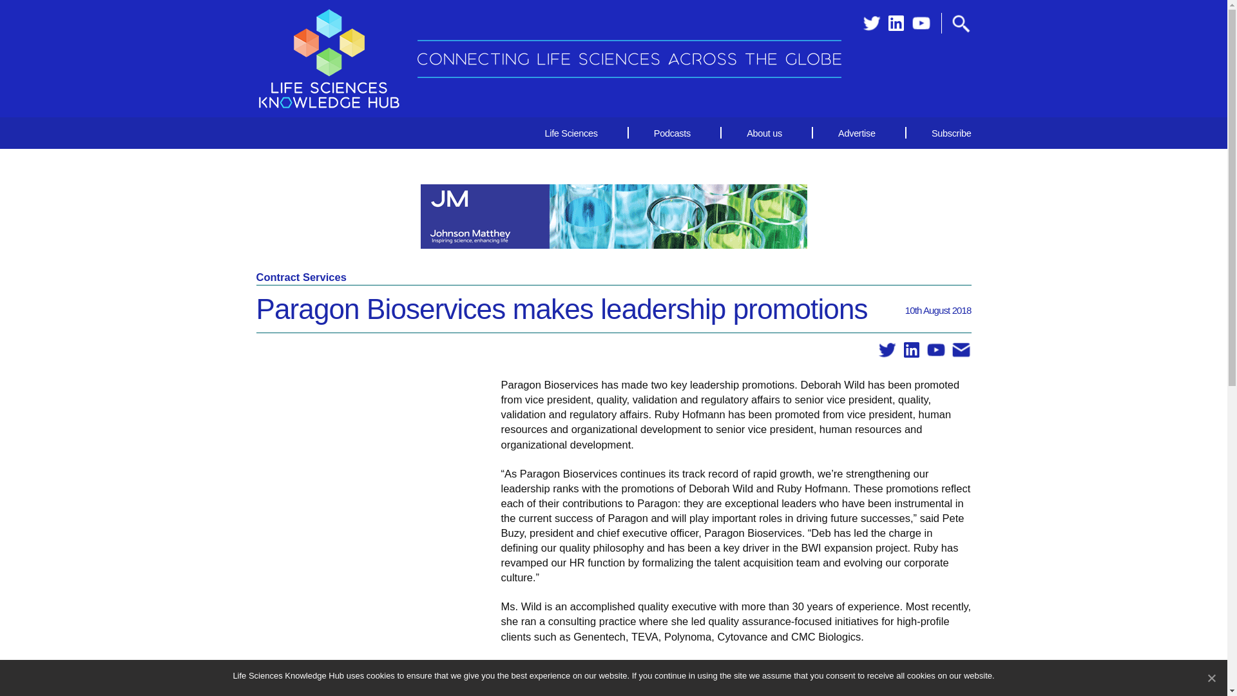 This screenshot has height=696, width=1237. What do you see at coordinates (856, 133) in the screenshot?
I see `Advertise` at bounding box center [856, 133].